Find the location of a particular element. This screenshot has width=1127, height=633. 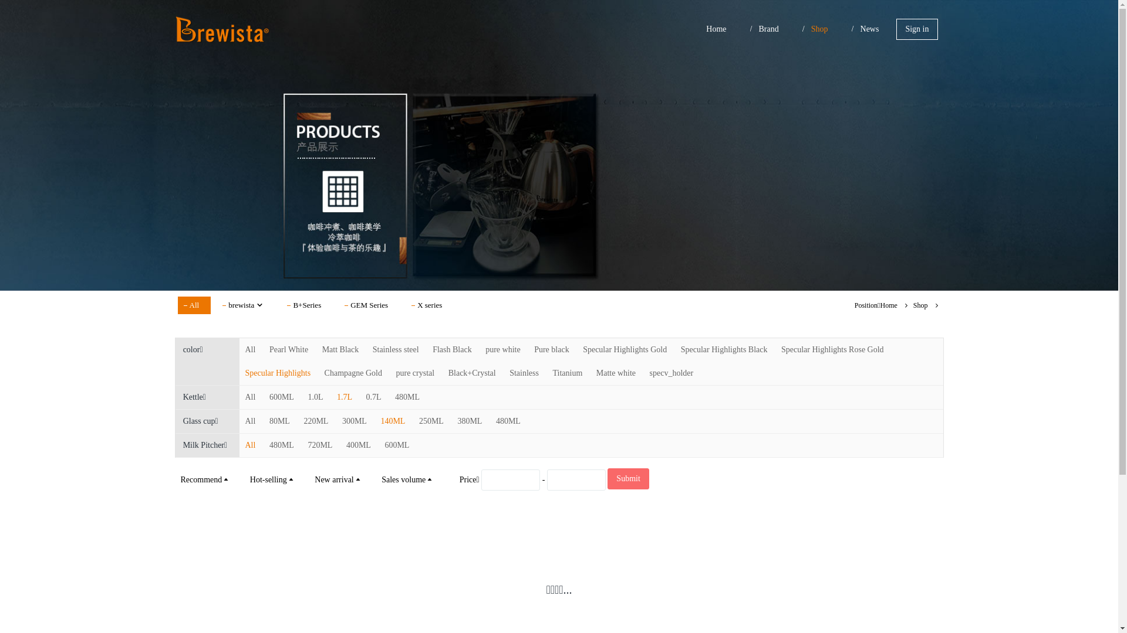

Sign in is located at coordinates (917, 29).